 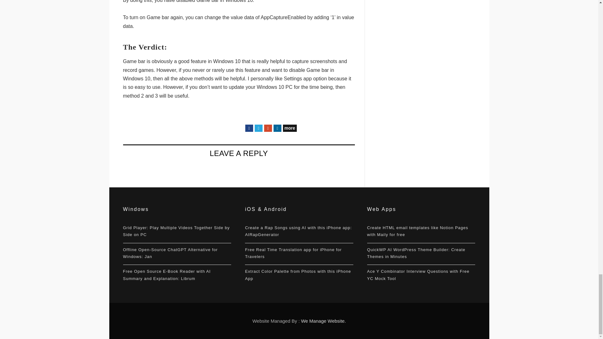 What do you see at coordinates (249, 128) in the screenshot?
I see `Share on Facebook` at bounding box center [249, 128].